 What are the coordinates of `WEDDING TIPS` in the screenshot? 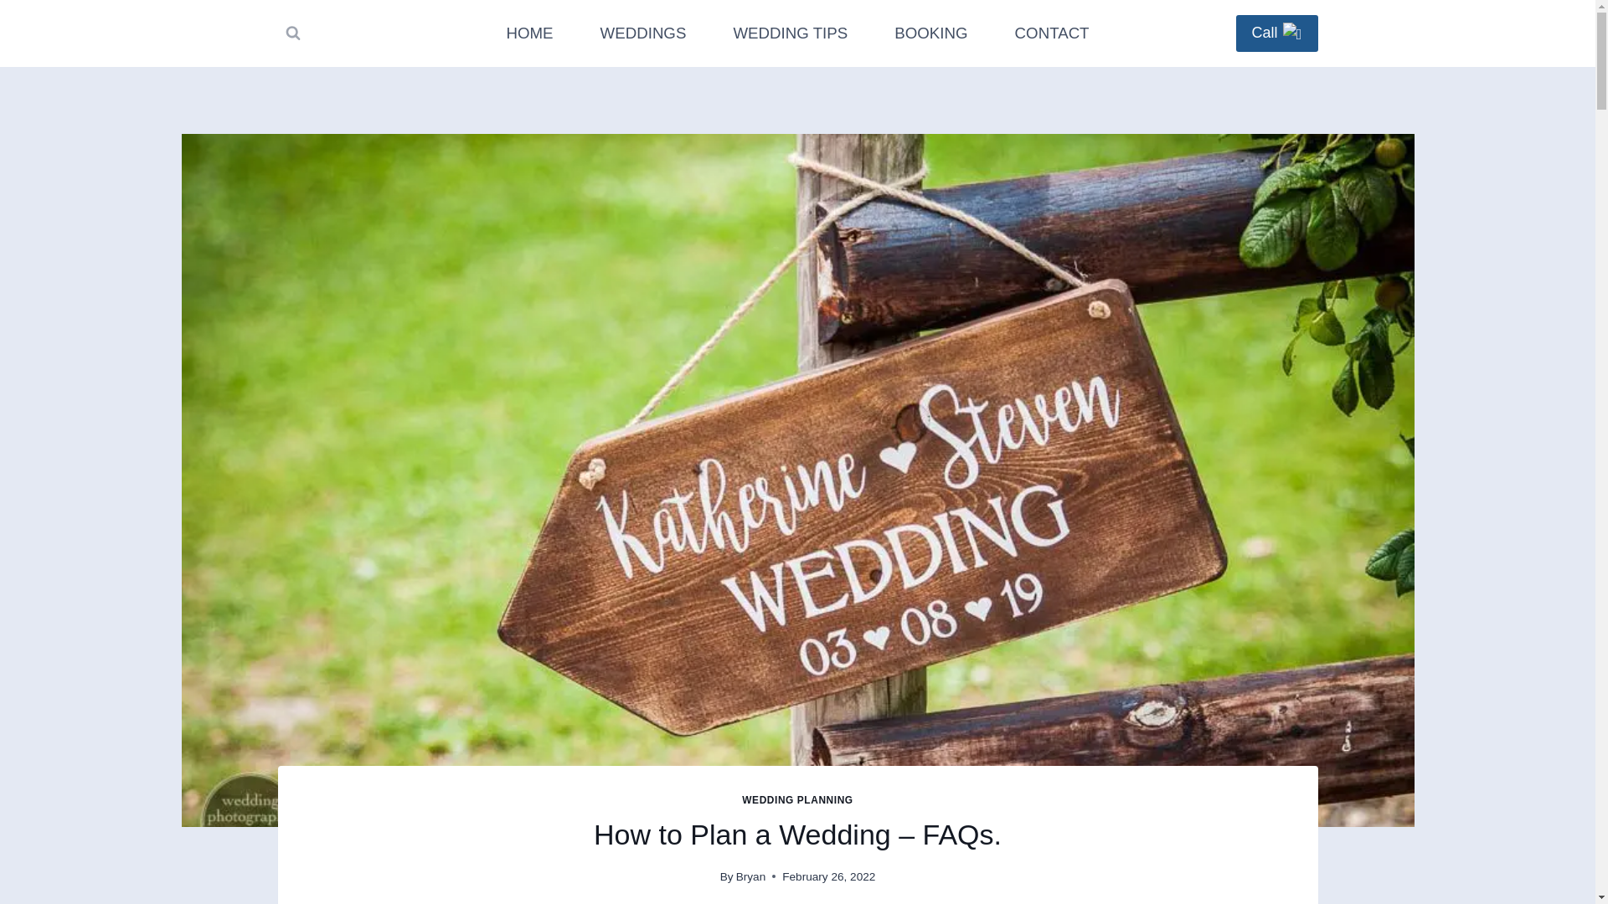 It's located at (790, 33).